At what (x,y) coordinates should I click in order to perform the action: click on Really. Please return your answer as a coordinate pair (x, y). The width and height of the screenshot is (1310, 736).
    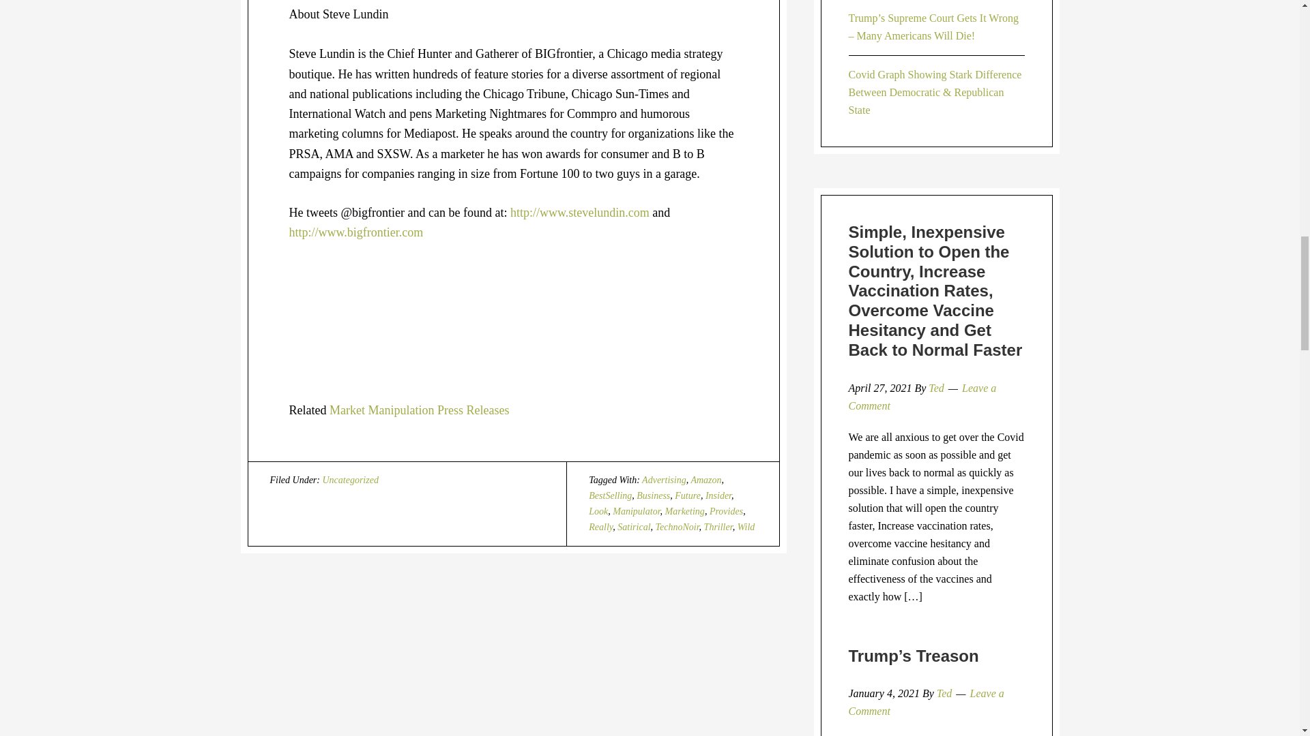
    Looking at the image, I should click on (600, 526).